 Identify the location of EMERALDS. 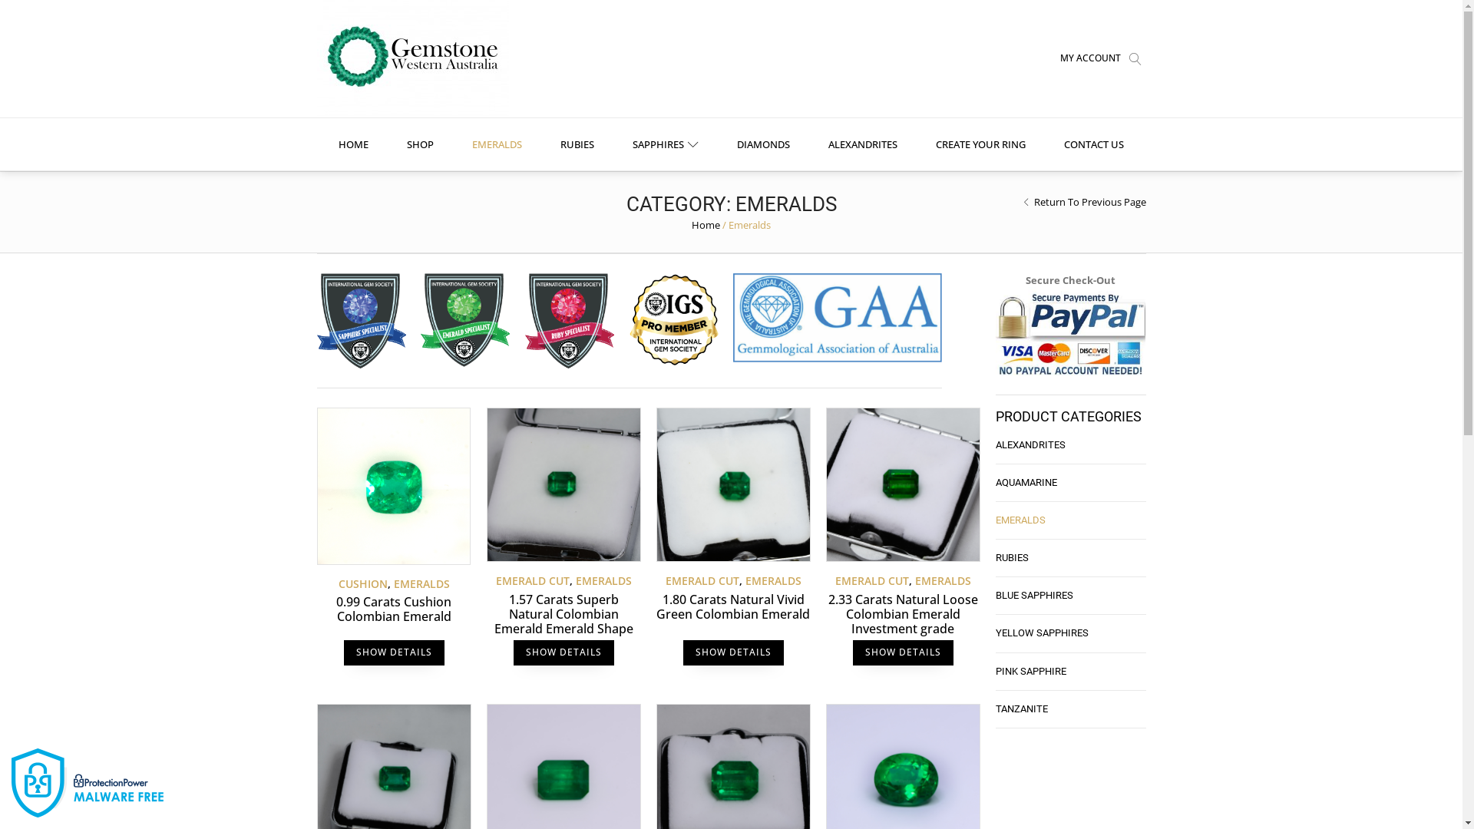
(497, 144).